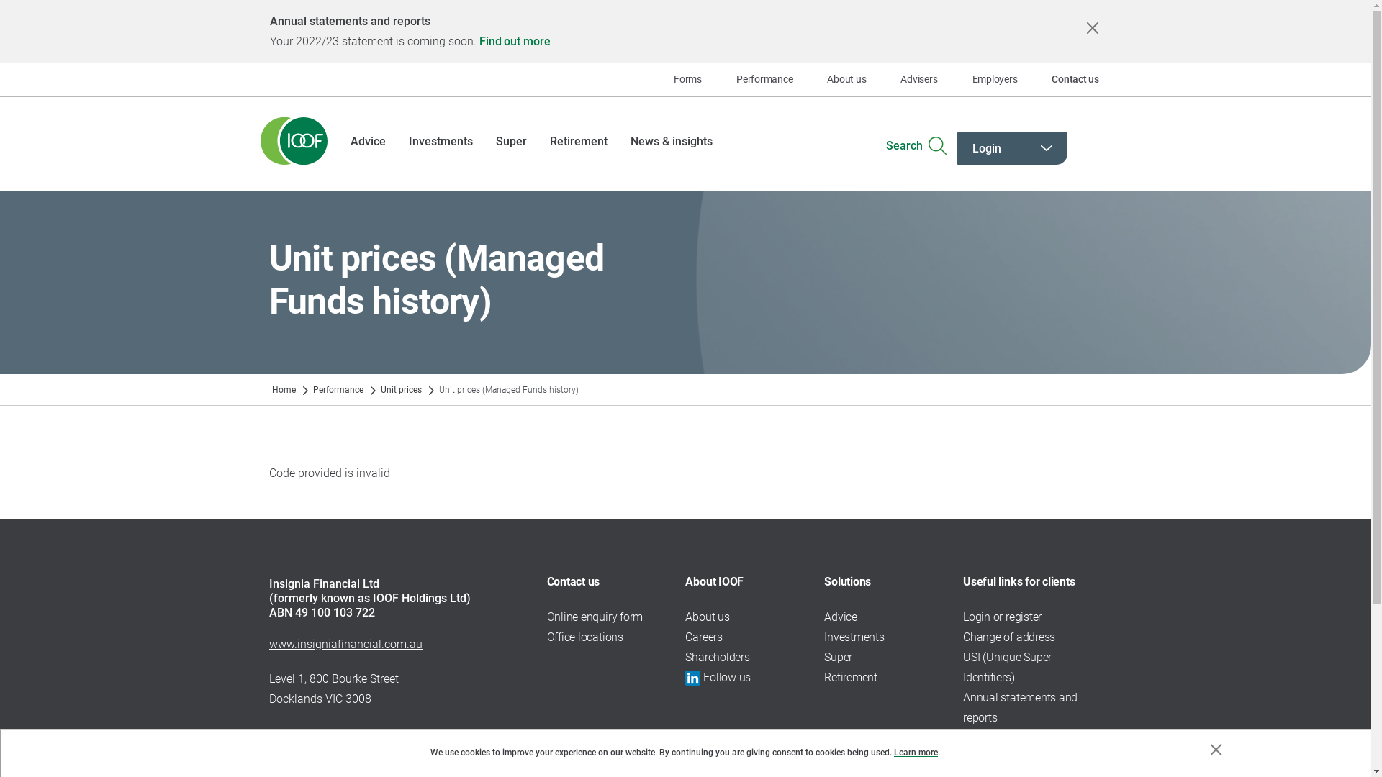 The height and width of the screenshot is (777, 1382). I want to click on Login or register, so click(1002, 617).